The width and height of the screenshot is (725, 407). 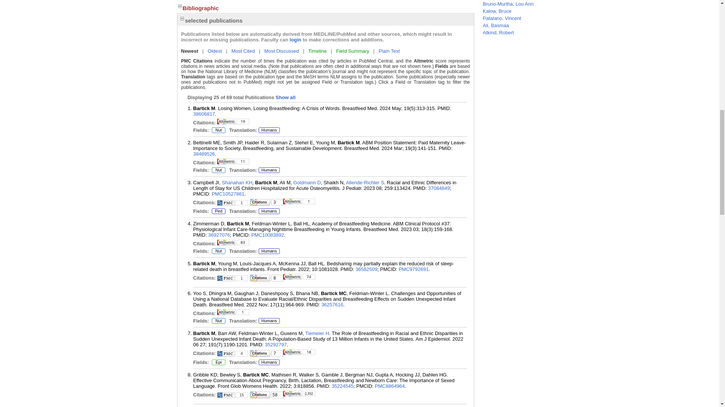 What do you see at coordinates (243, 51) in the screenshot?
I see `Most Cited` at bounding box center [243, 51].